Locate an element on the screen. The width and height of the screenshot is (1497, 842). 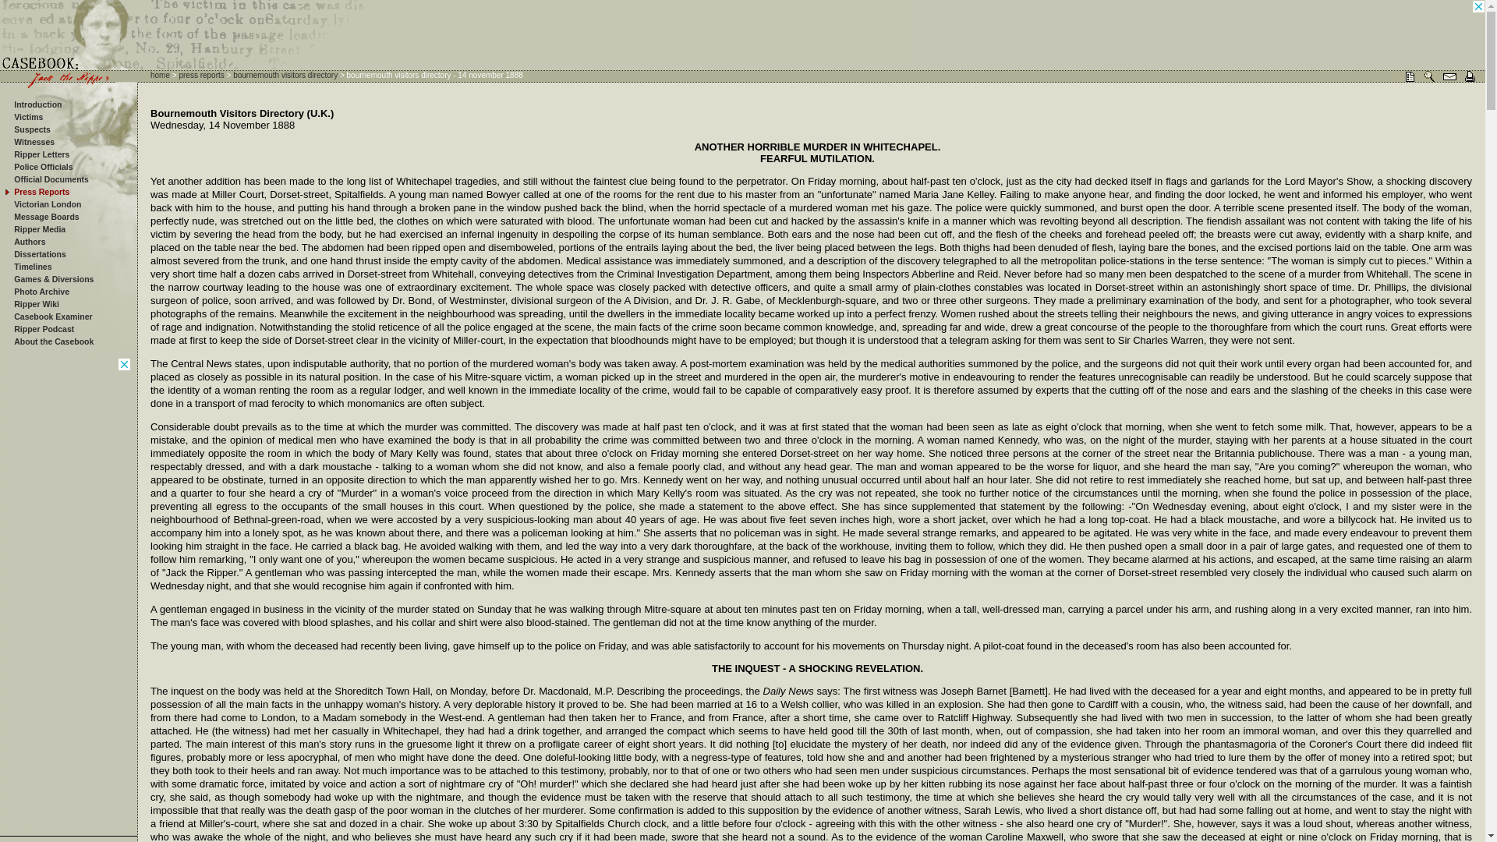
Photo Archive is located at coordinates (41, 292).